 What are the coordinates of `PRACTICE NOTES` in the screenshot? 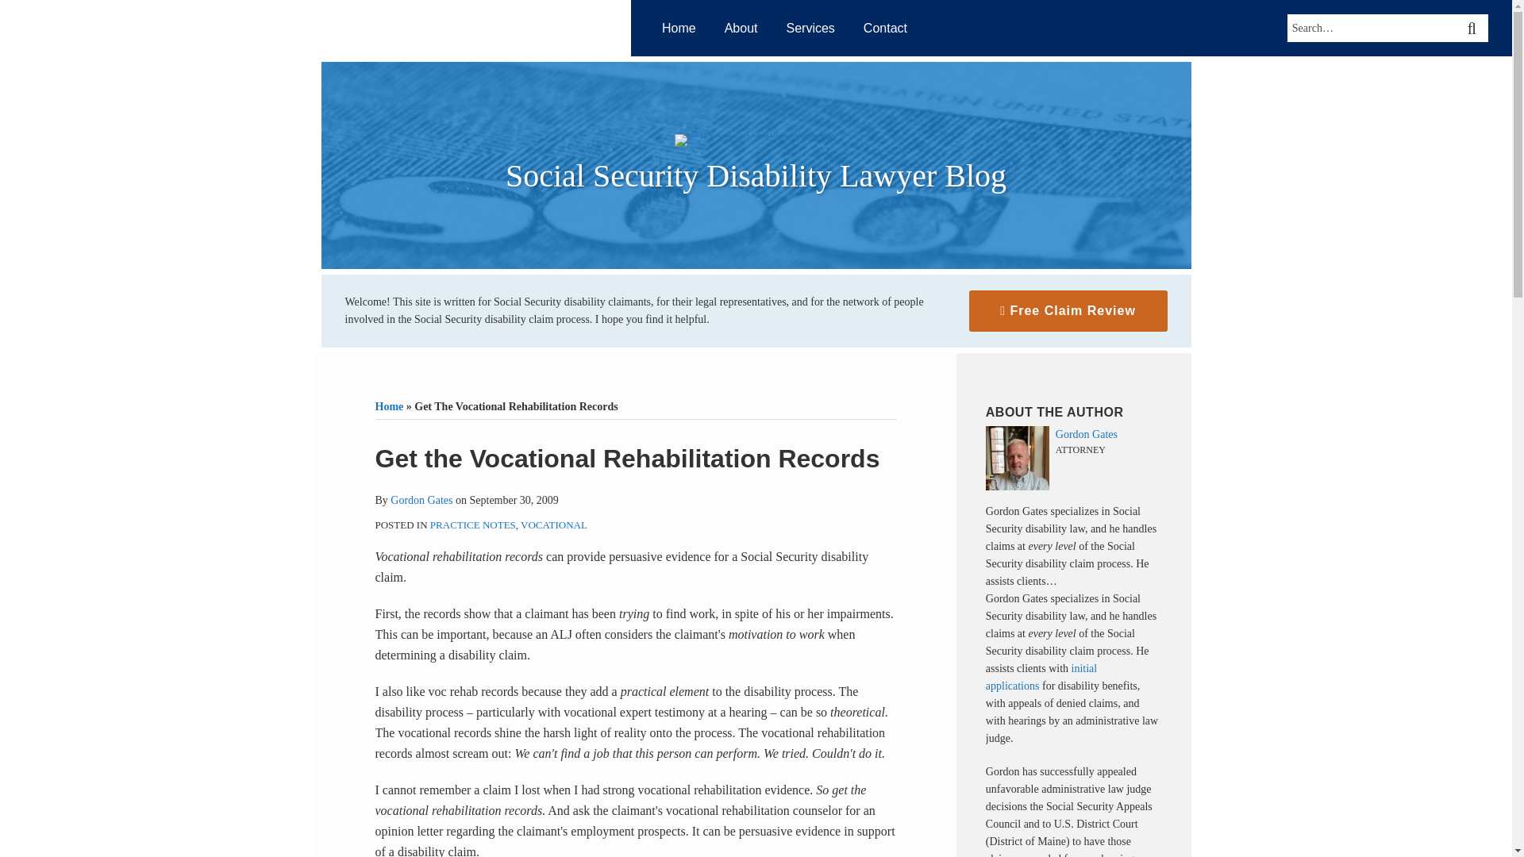 It's located at (473, 525).